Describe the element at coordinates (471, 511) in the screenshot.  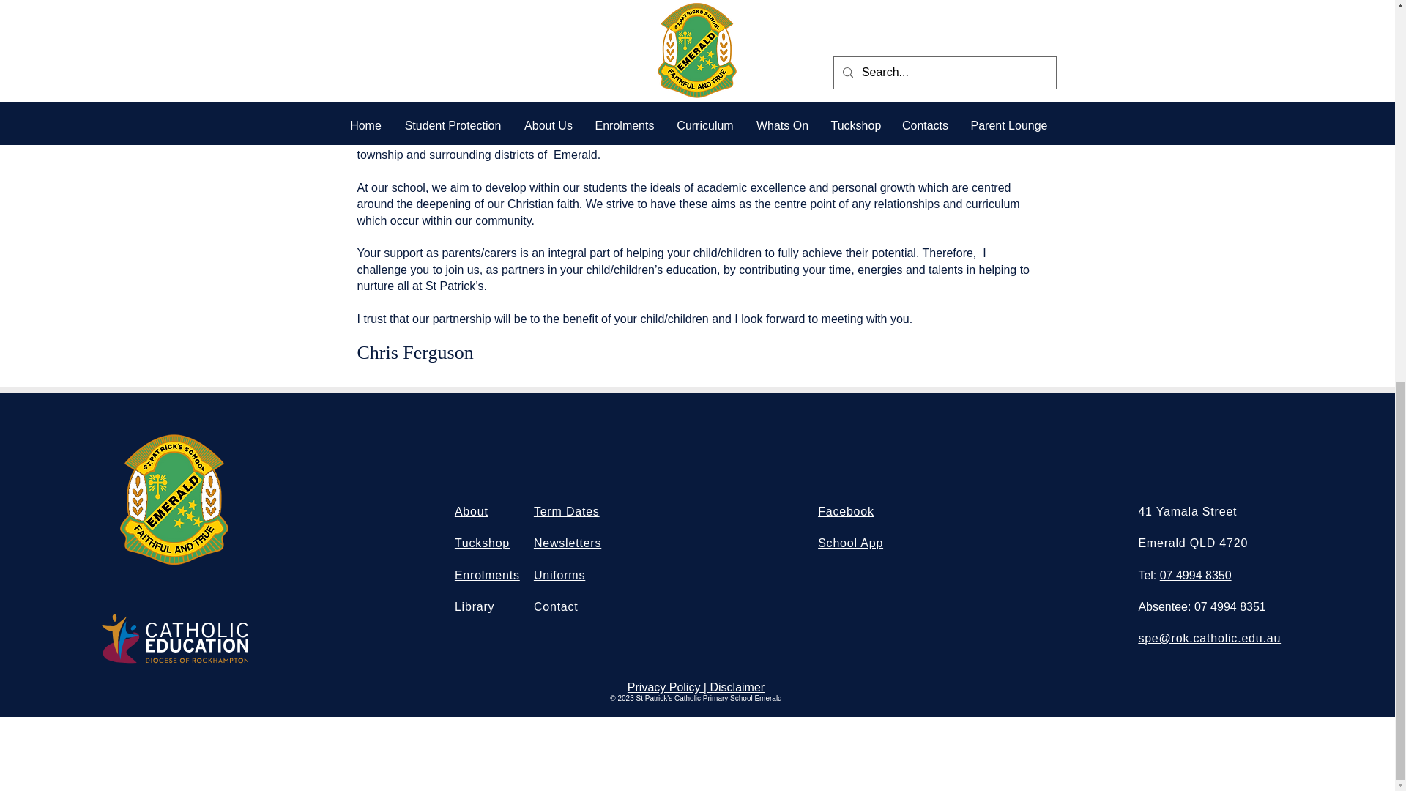
I see `About` at that location.